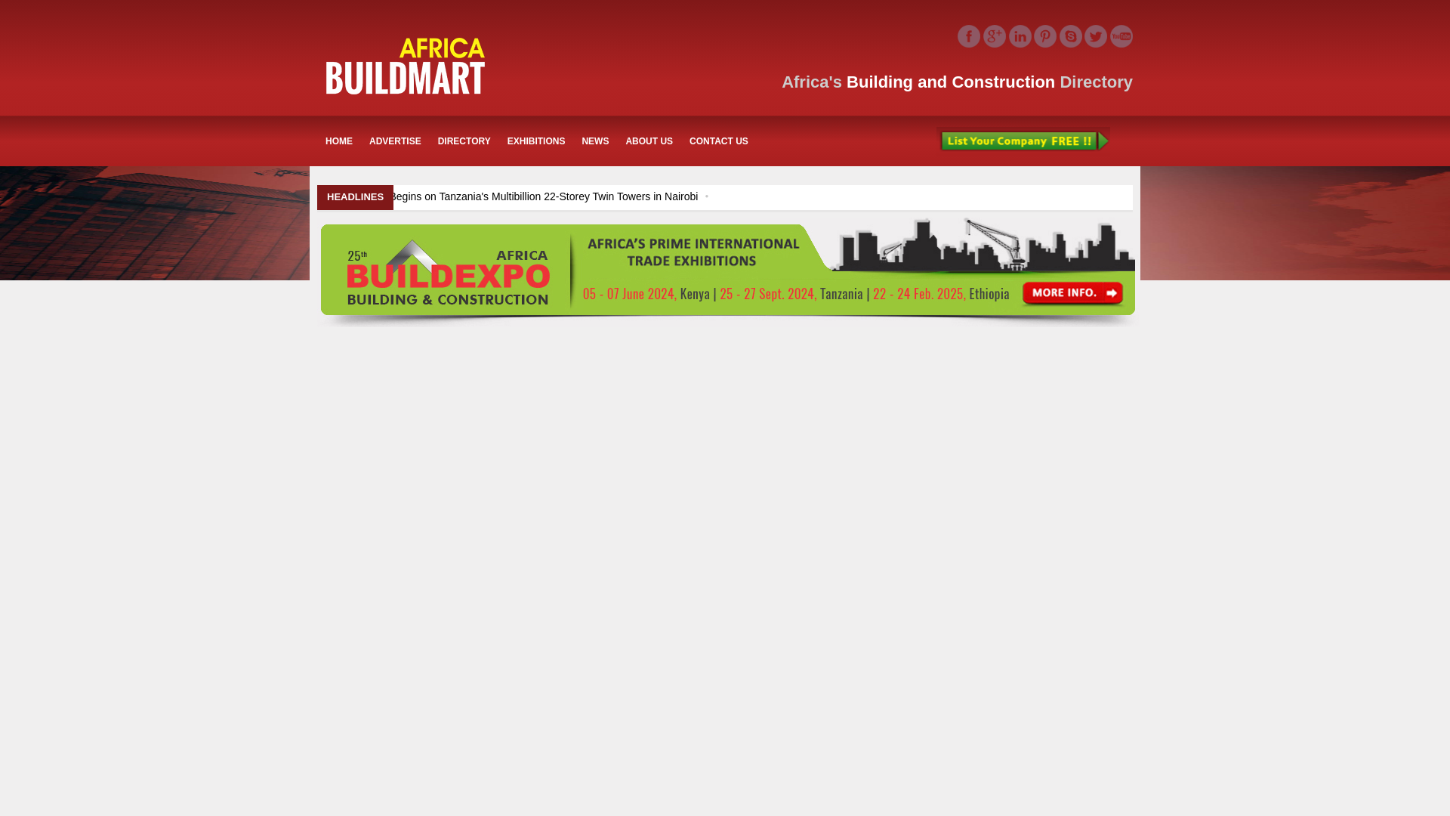  What do you see at coordinates (649, 141) in the screenshot?
I see `ABOUT US` at bounding box center [649, 141].